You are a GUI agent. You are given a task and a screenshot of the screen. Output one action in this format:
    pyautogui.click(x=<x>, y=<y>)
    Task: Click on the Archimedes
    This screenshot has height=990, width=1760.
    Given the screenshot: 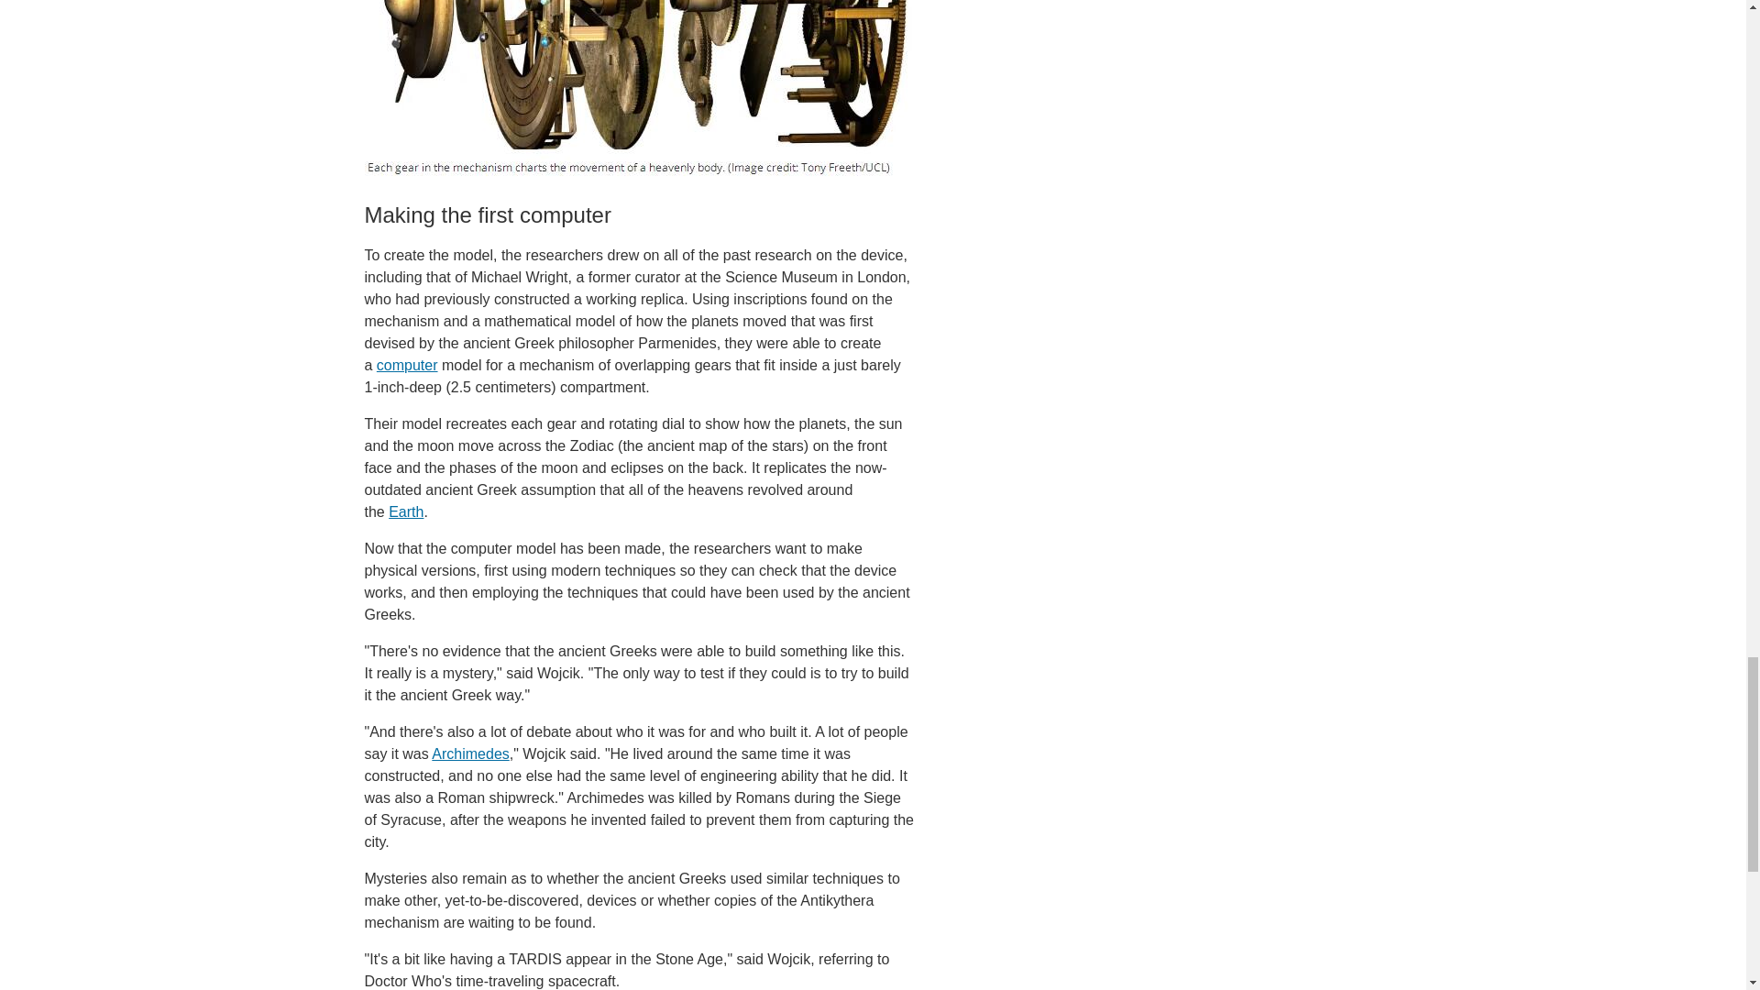 What is the action you would take?
    pyautogui.click(x=469, y=753)
    